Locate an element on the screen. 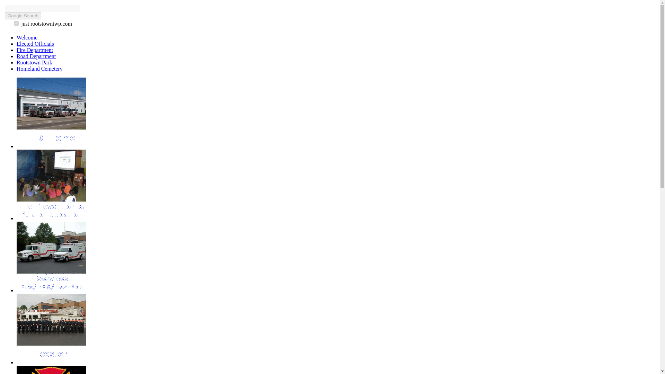  Road Department is located at coordinates (36, 56).